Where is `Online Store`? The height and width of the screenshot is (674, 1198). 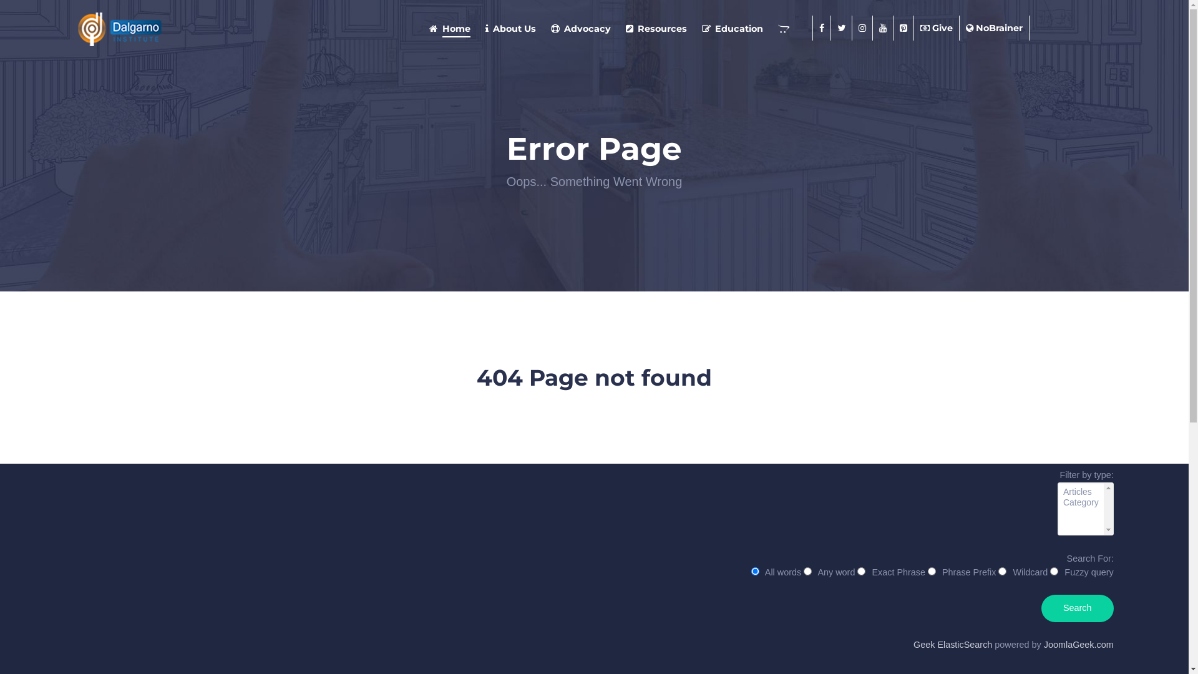 Online Store is located at coordinates (644, 212).